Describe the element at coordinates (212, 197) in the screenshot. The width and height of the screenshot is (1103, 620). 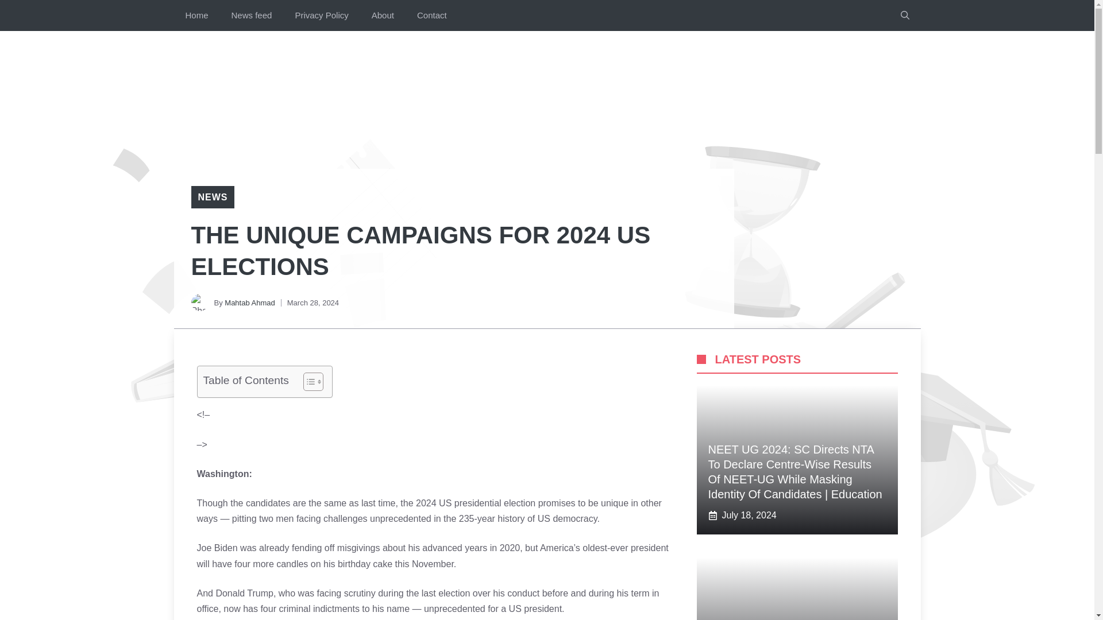
I see `NEWS` at that location.